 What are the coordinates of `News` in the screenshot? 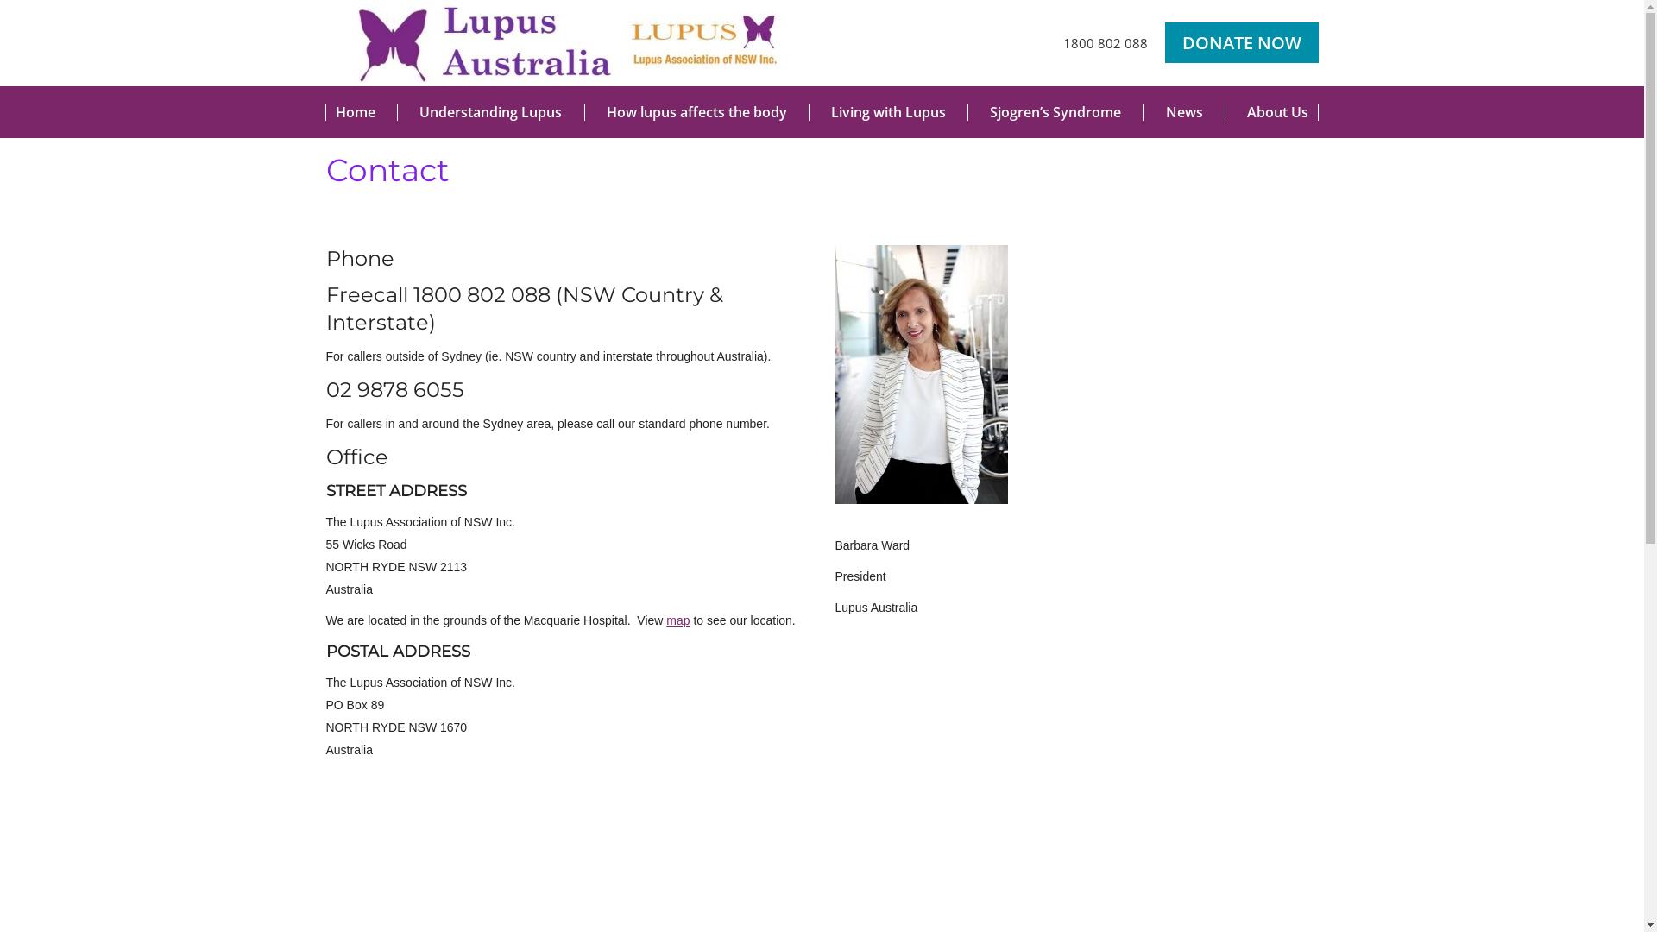 It's located at (1184, 112).